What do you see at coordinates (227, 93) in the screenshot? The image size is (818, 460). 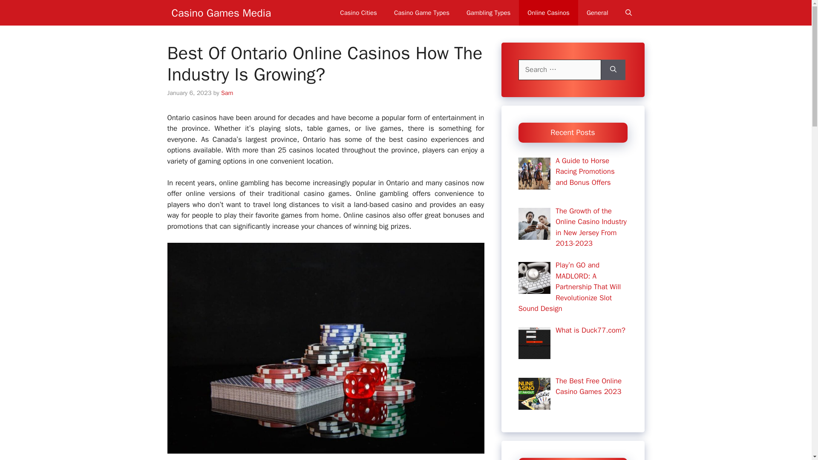 I see `Sam` at bounding box center [227, 93].